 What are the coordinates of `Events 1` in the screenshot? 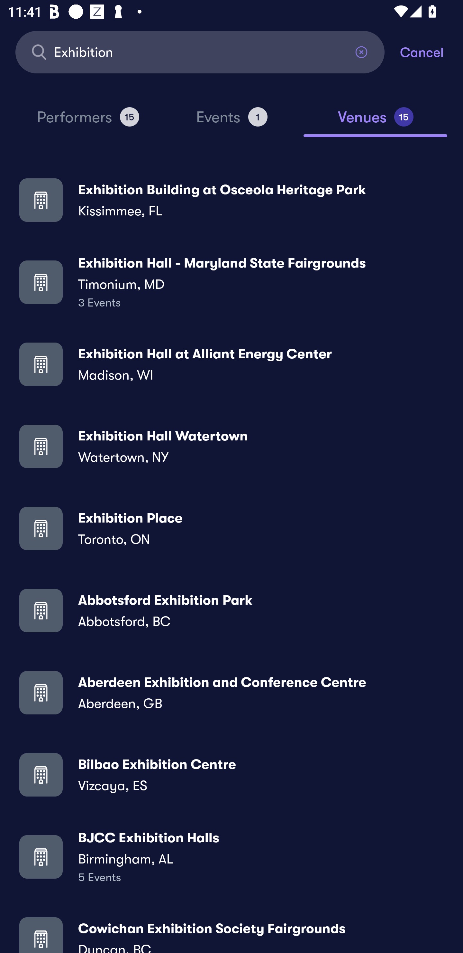 It's located at (232, 122).